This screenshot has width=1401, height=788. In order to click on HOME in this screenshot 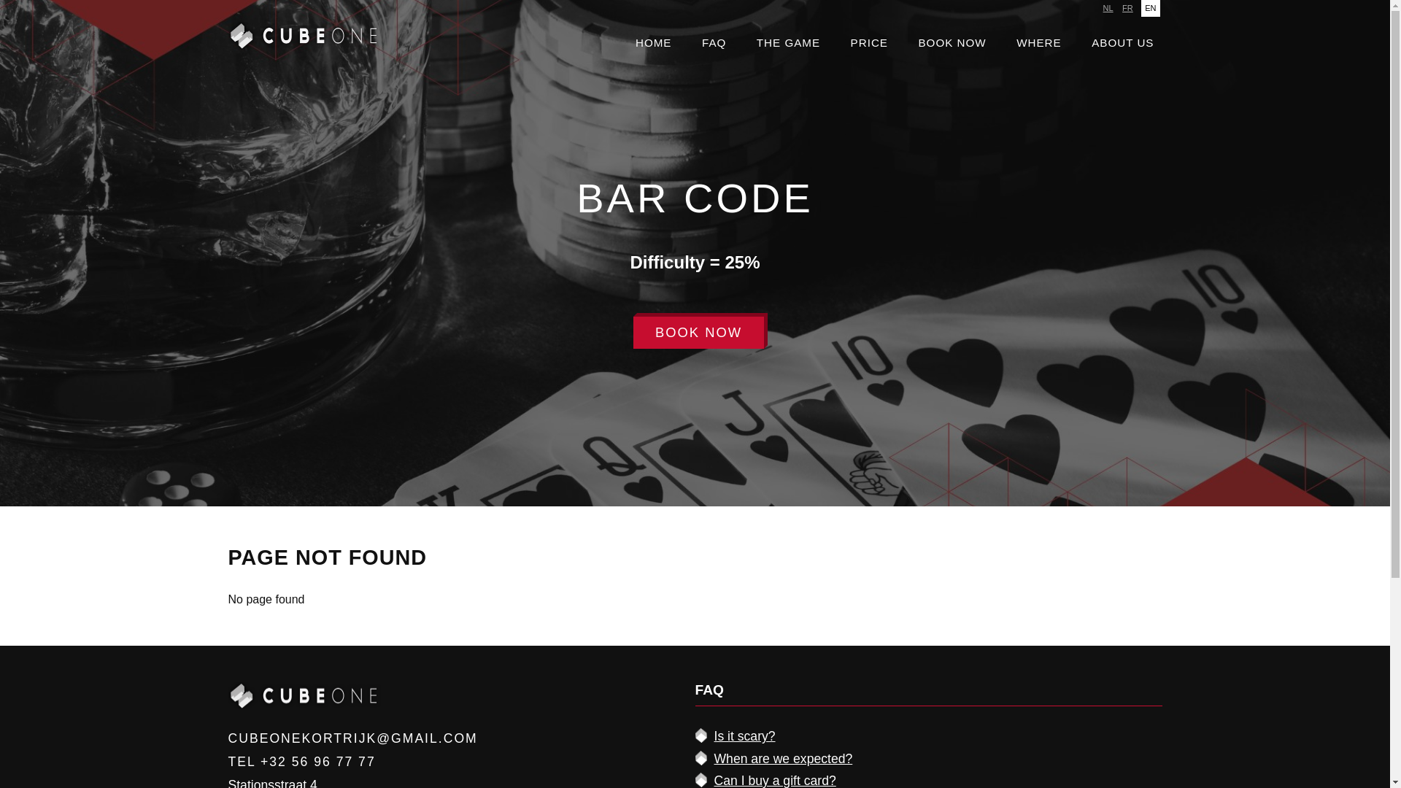, I will do `click(654, 43)`.